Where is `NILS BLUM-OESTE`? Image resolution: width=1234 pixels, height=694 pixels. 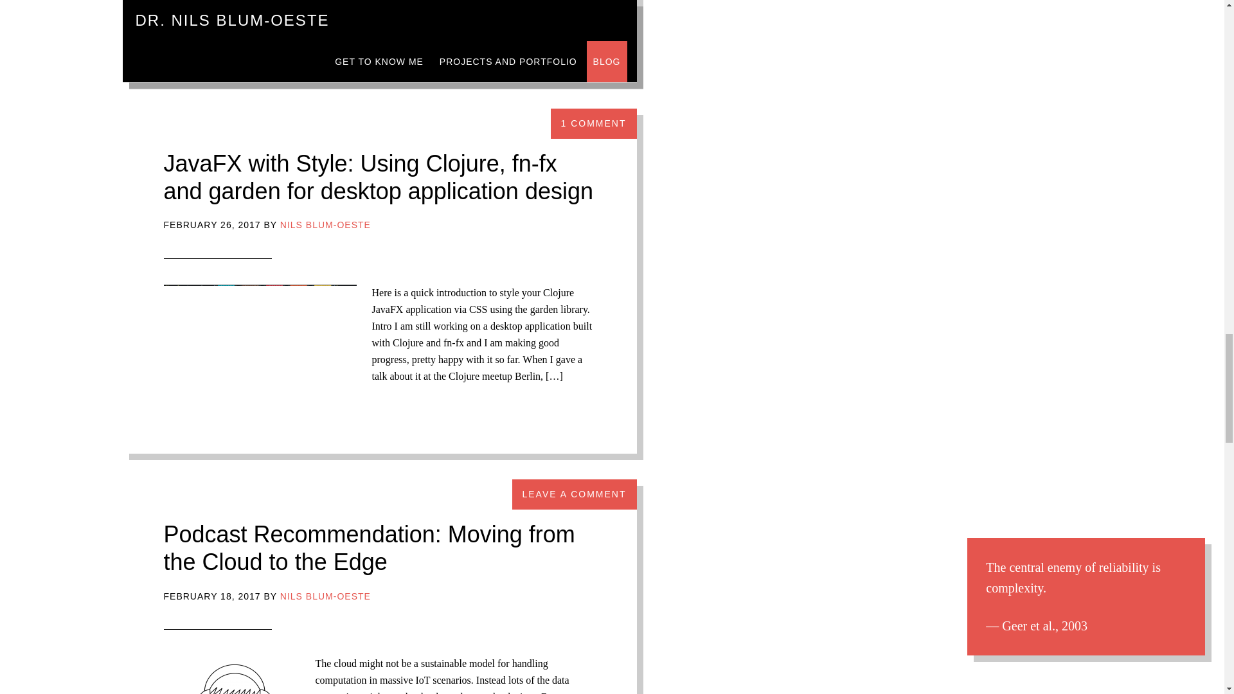
NILS BLUM-OESTE is located at coordinates (325, 225).